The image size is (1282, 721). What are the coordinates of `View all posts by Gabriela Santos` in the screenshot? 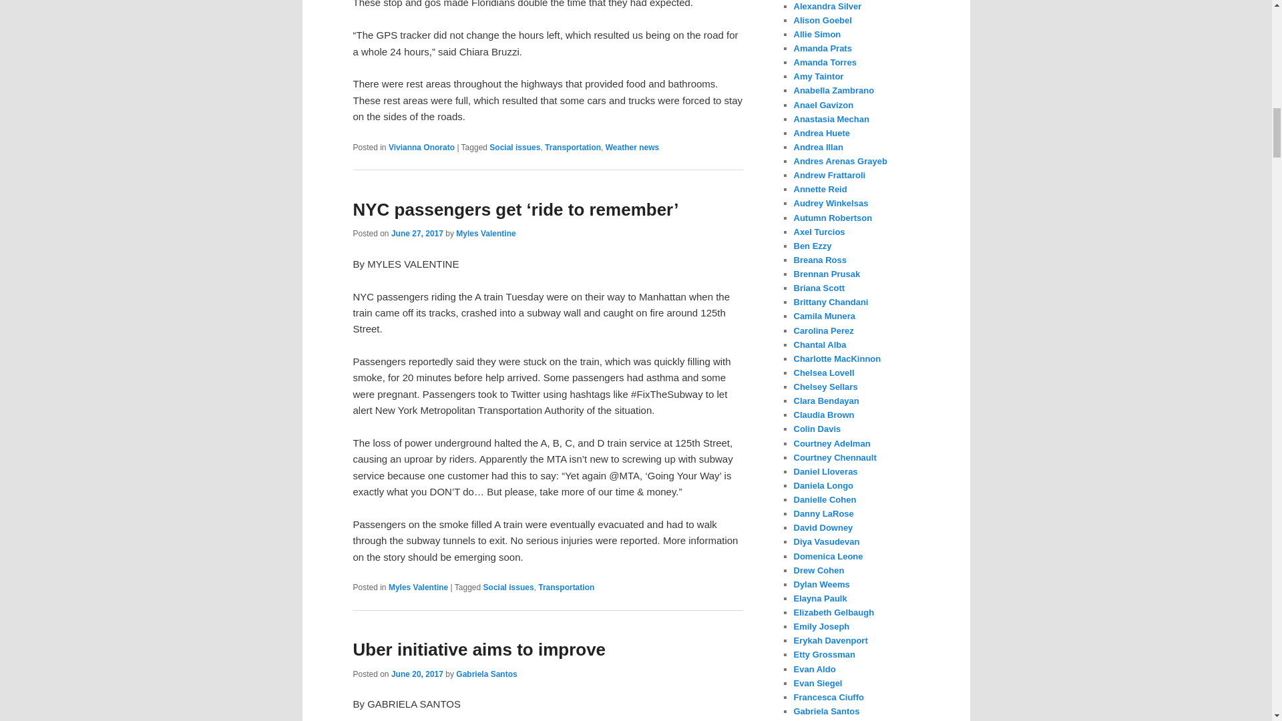 It's located at (486, 674).